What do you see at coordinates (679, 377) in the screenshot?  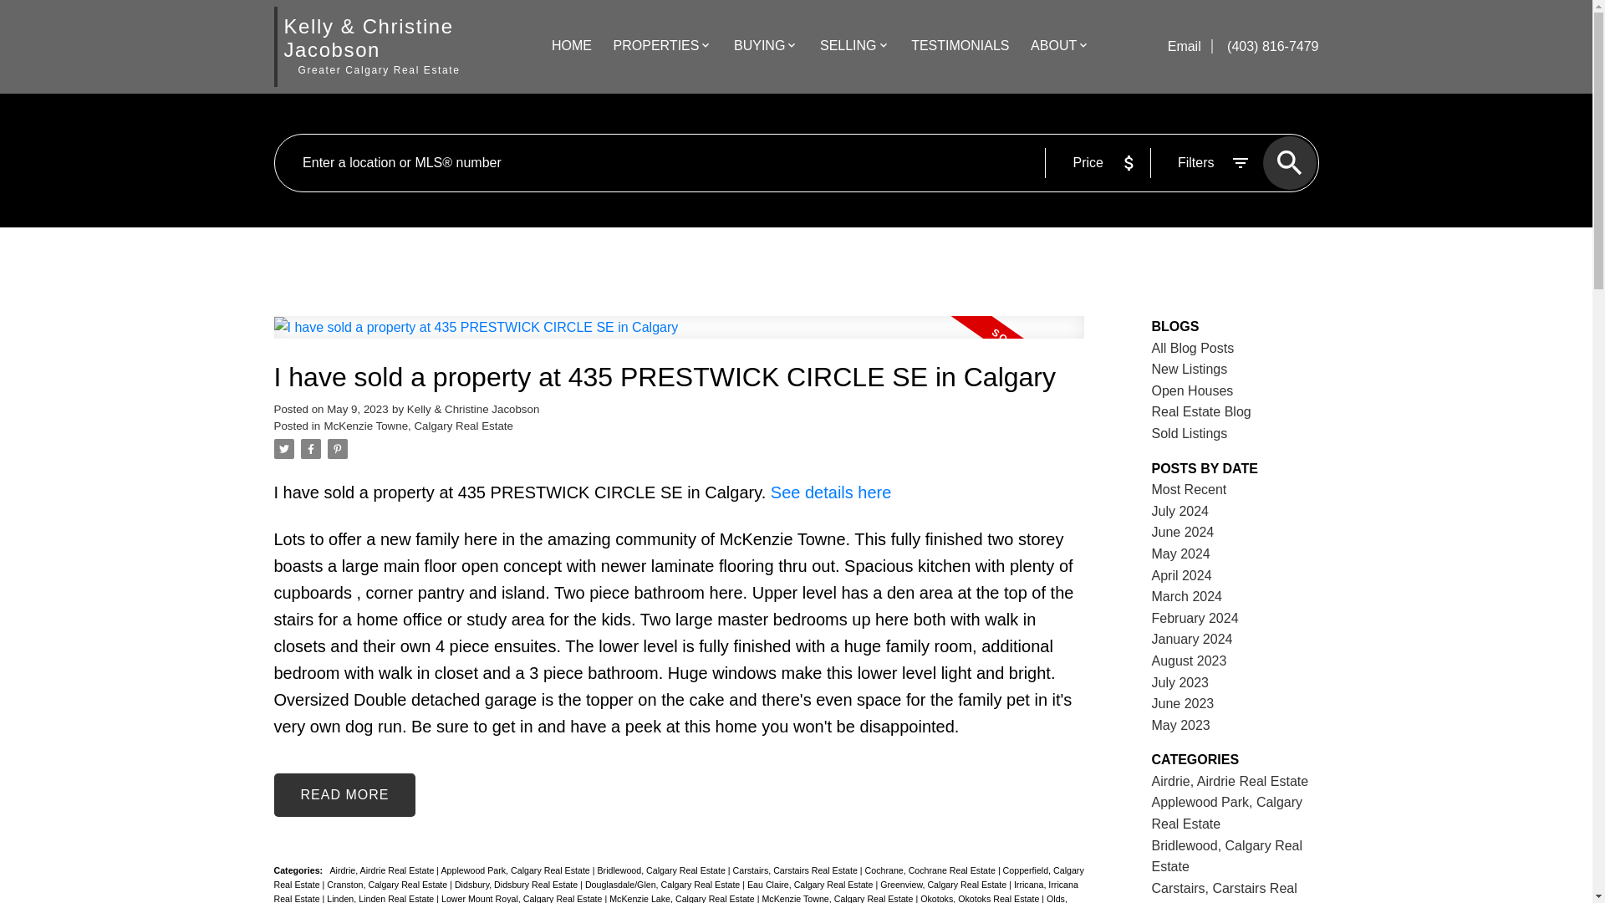 I see `I have sold a property at 435 PRESTWICK CIRCLE SE in Calgary` at bounding box center [679, 377].